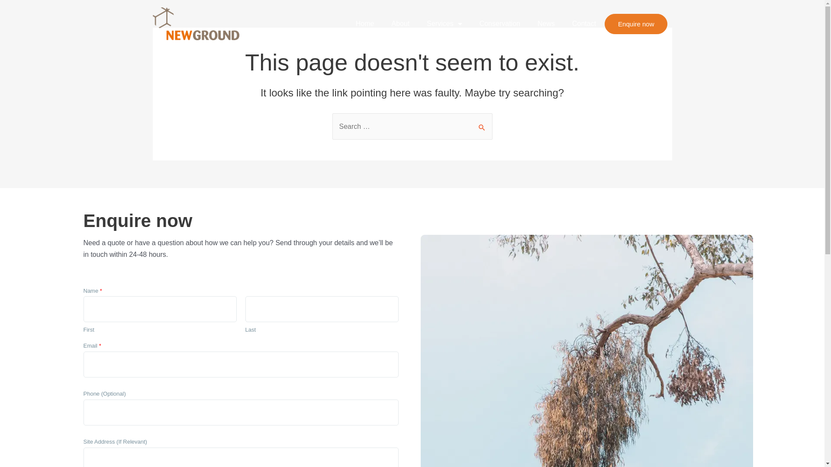 The height and width of the screenshot is (467, 831). Describe the element at coordinates (444, 23) in the screenshot. I see `Services` at that location.